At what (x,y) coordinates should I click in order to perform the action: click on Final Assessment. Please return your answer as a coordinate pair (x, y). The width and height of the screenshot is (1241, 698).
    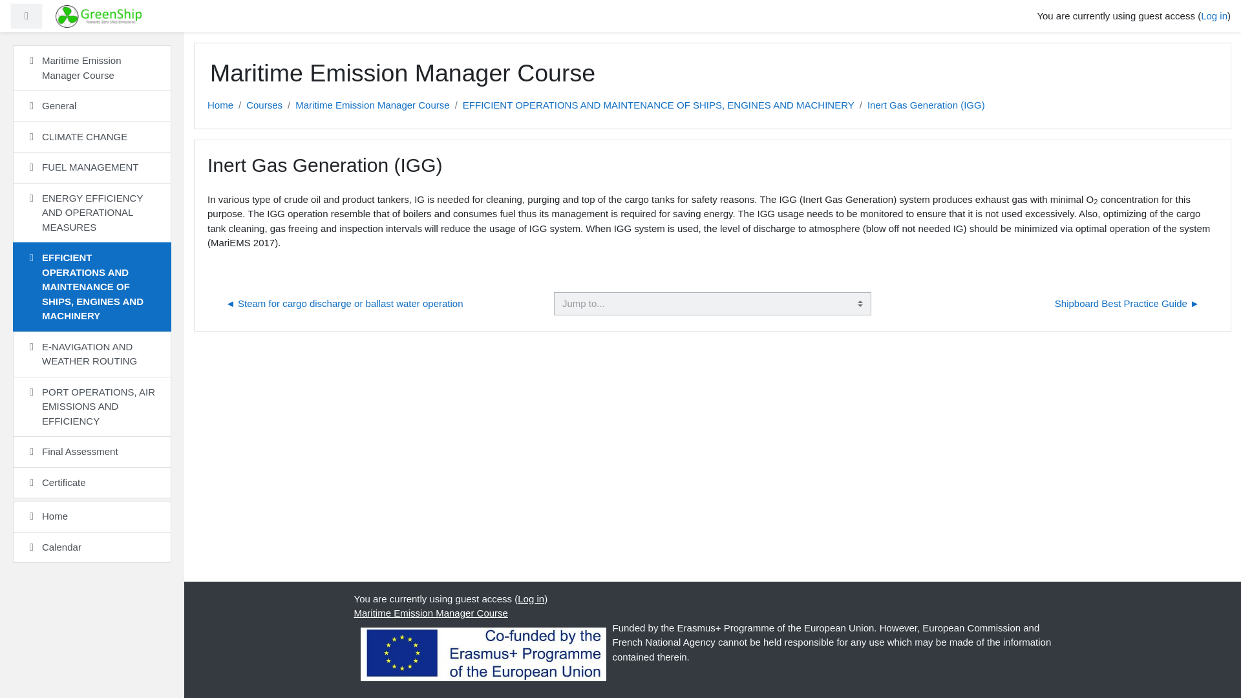
    Looking at the image, I should click on (92, 452).